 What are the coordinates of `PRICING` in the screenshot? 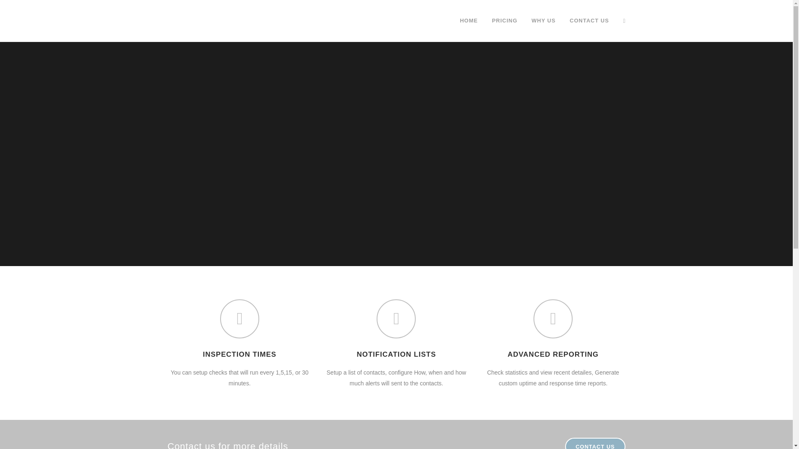 It's located at (341, 361).